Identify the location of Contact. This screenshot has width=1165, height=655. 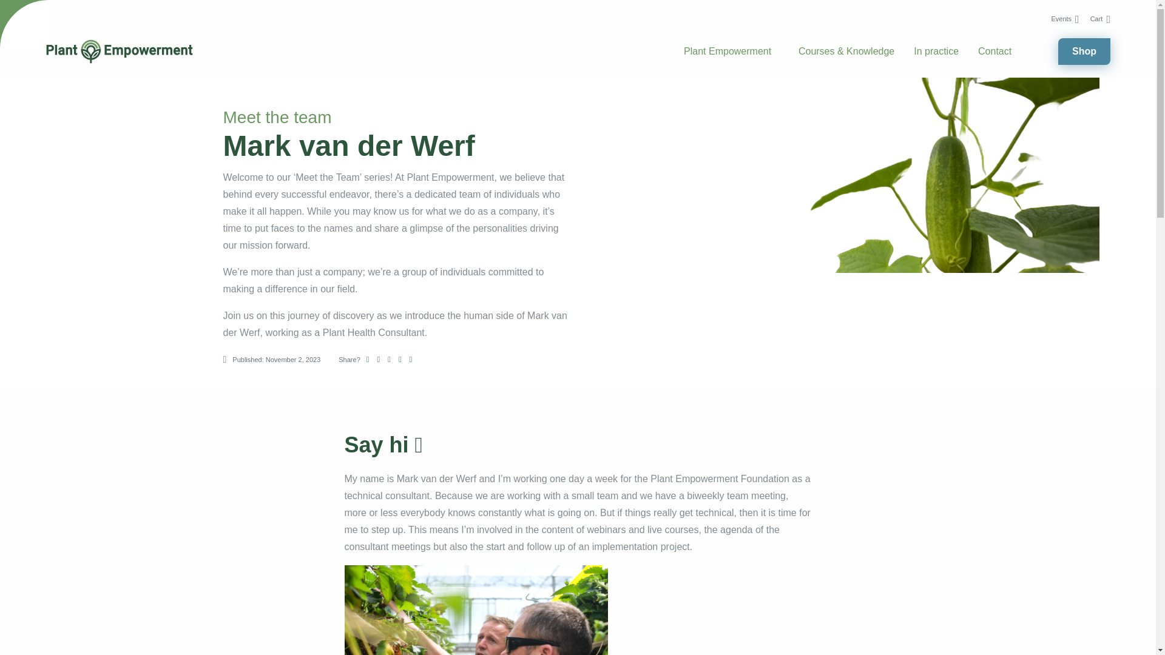
(994, 51).